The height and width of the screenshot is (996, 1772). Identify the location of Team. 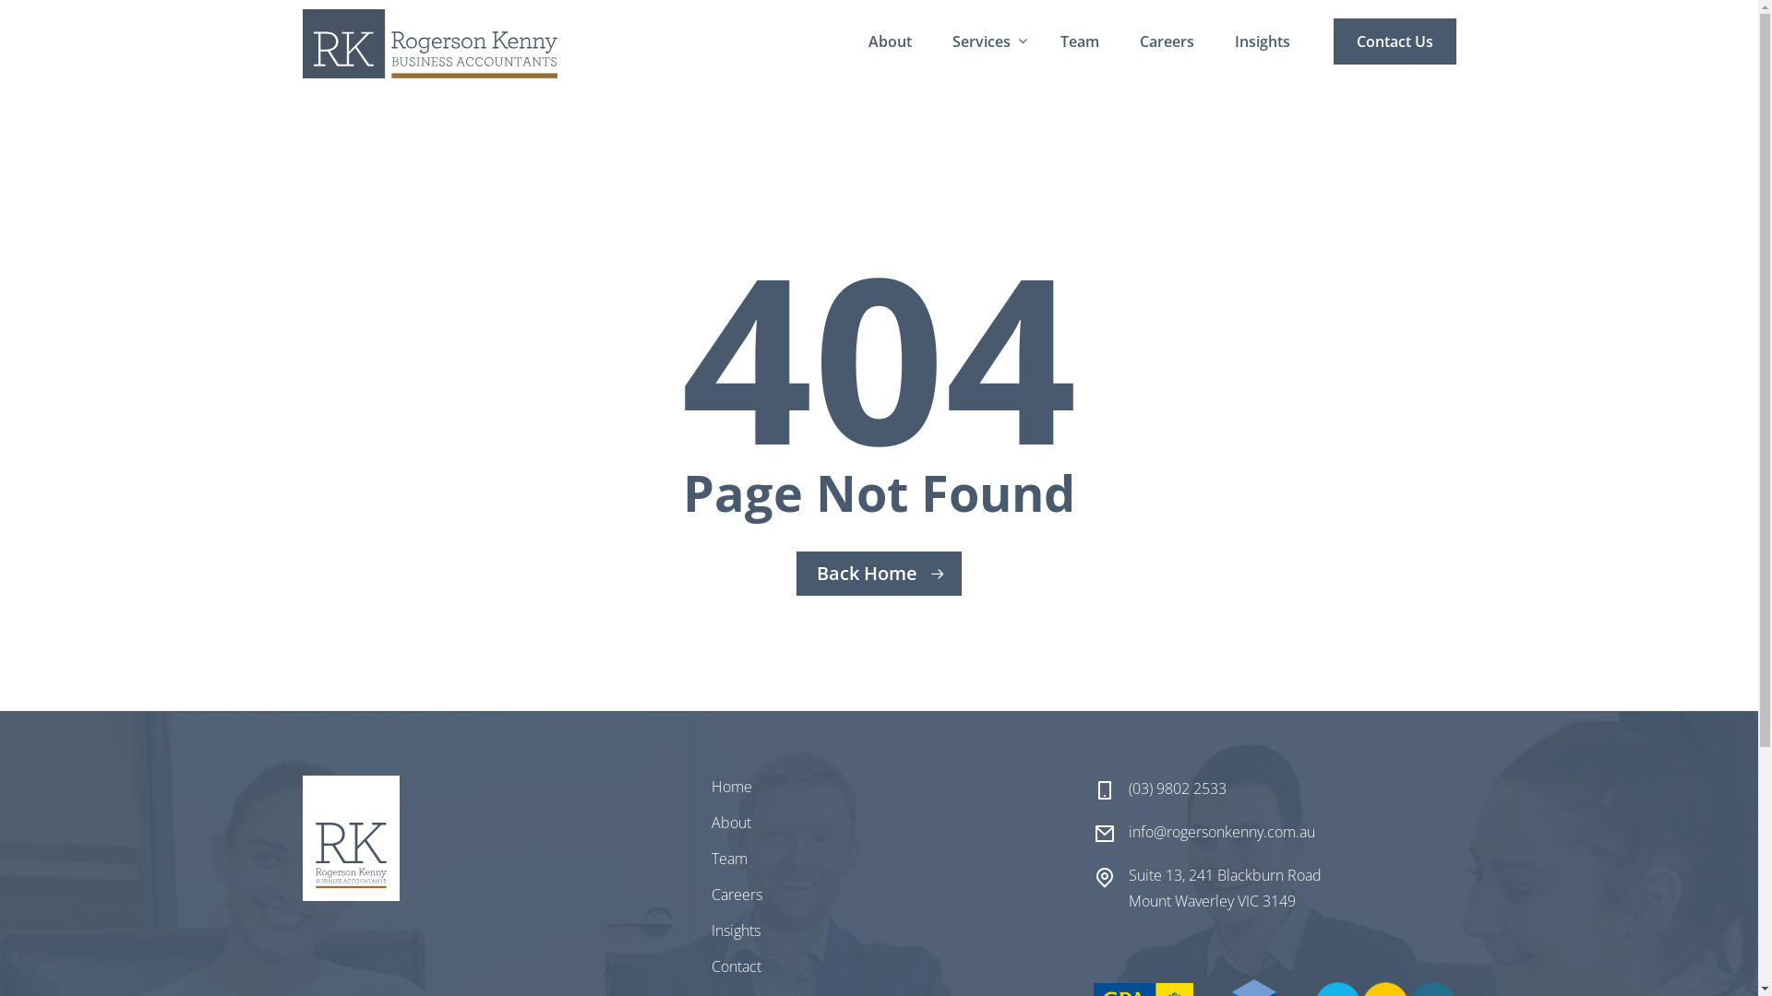
(1079, 41).